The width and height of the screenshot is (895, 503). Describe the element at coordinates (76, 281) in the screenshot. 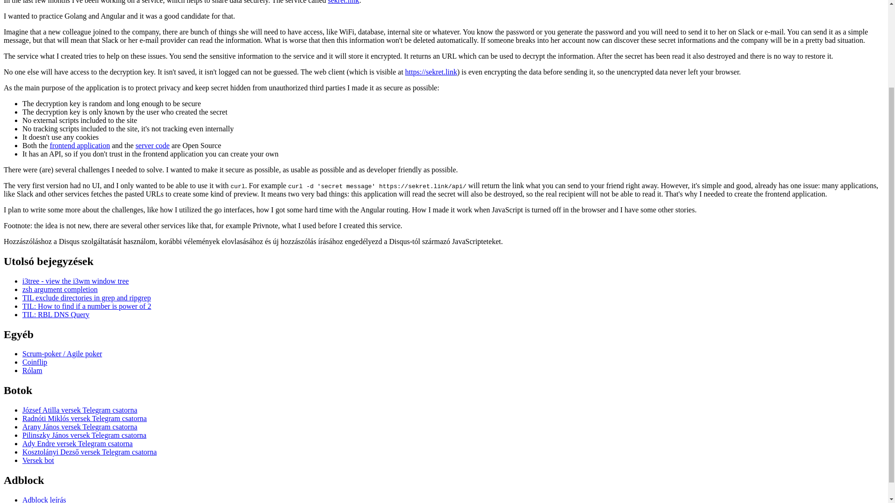

I see `i3tree - view the i3wm window tree` at that location.